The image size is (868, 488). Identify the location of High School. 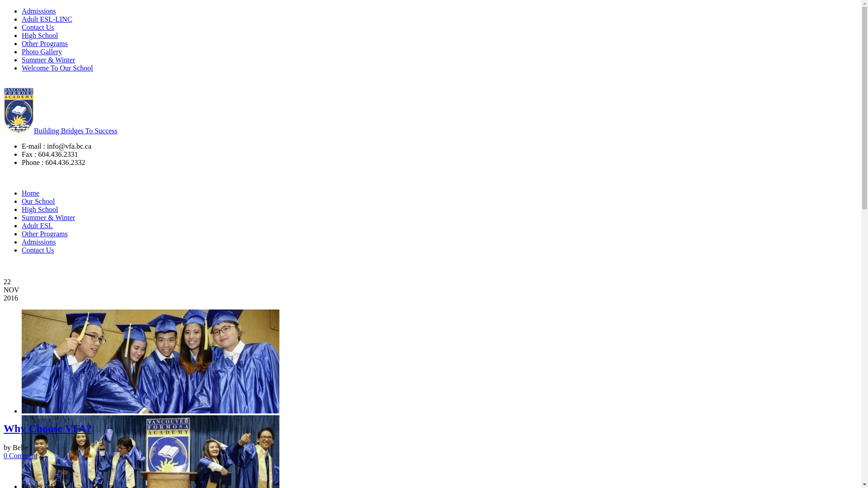
(40, 210).